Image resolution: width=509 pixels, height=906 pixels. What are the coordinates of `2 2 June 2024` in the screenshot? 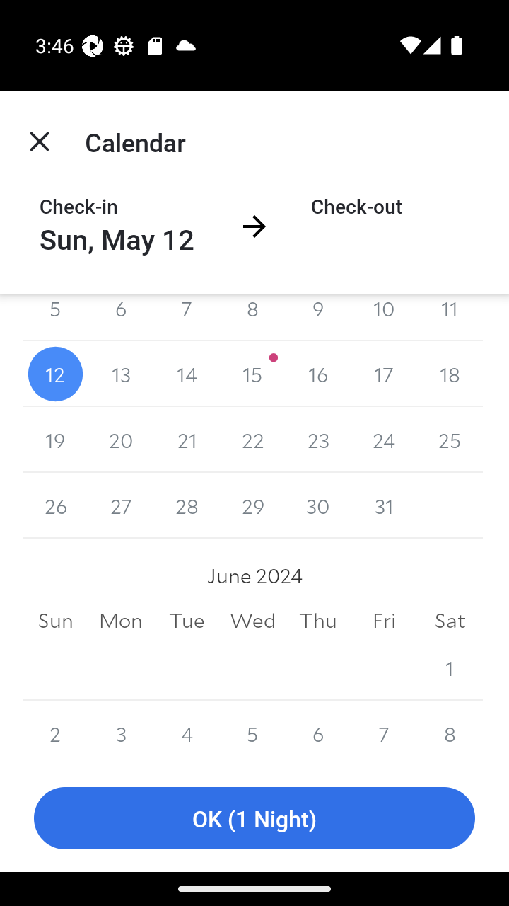 It's located at (55, 732).